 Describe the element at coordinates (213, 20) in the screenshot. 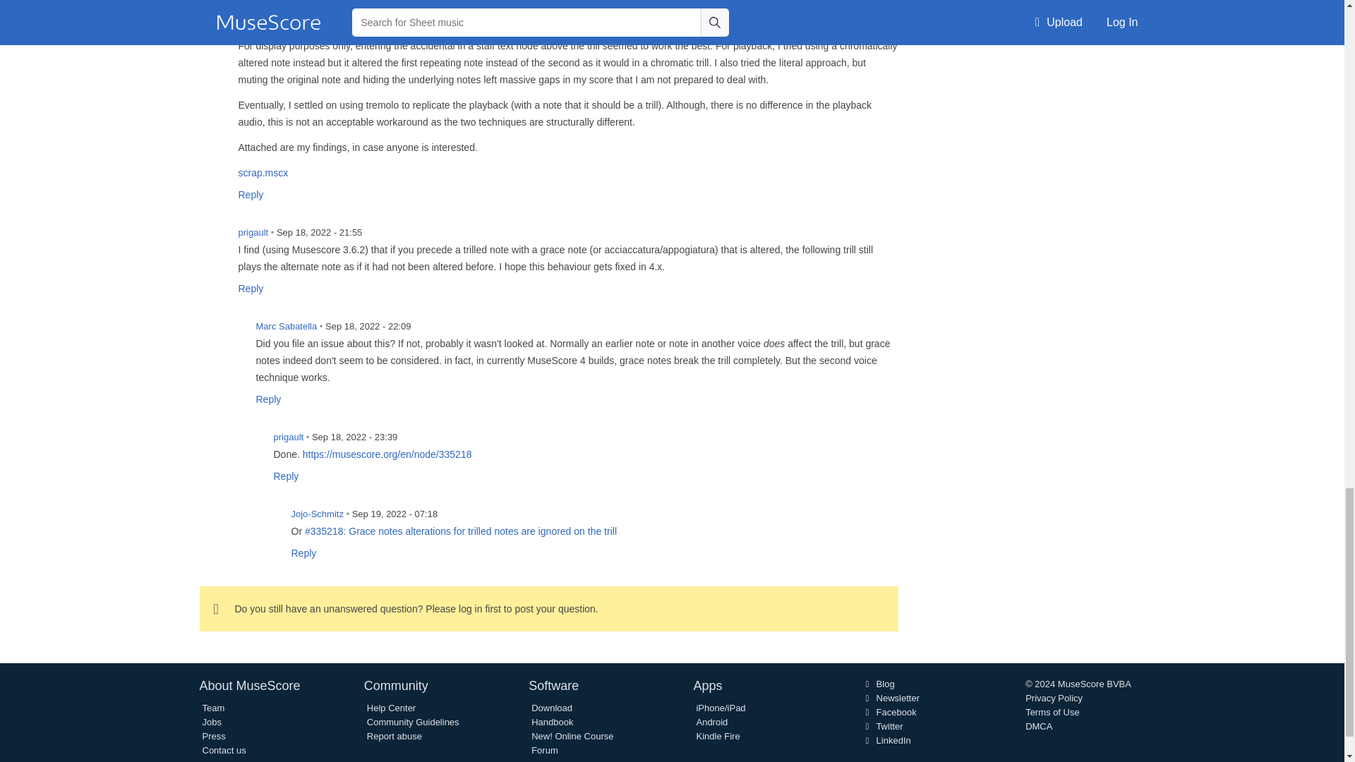

I see `ArsTropica` at that location.